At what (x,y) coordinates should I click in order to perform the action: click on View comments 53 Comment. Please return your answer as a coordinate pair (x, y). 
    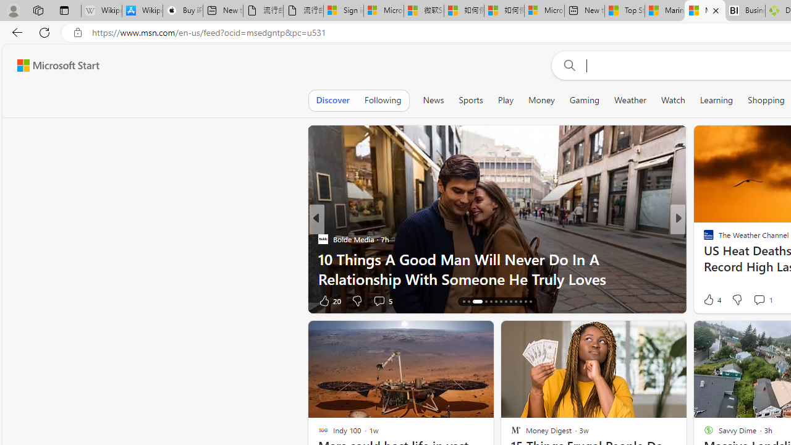
    Looking at the image, I should click on (763, 300).